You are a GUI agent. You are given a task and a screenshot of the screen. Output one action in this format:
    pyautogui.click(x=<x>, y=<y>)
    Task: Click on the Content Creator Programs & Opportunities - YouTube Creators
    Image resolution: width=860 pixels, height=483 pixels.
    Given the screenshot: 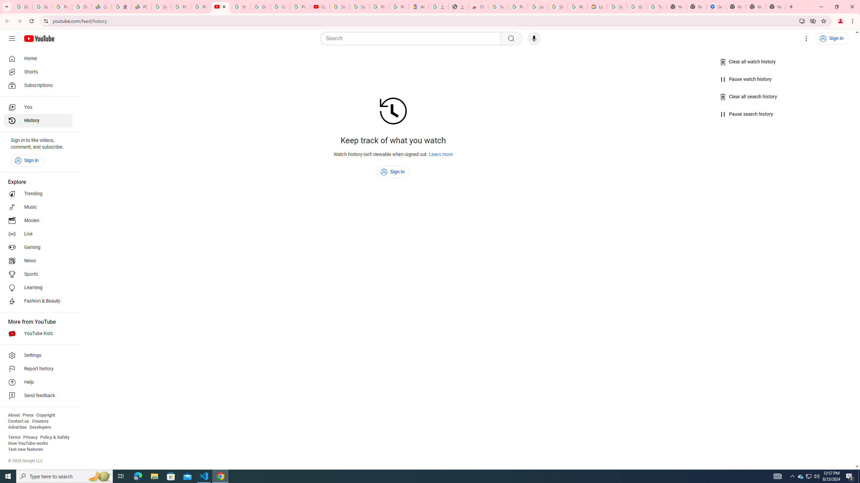 What is the action you would take?
    pyautogui.click(x=320, y=7)
    